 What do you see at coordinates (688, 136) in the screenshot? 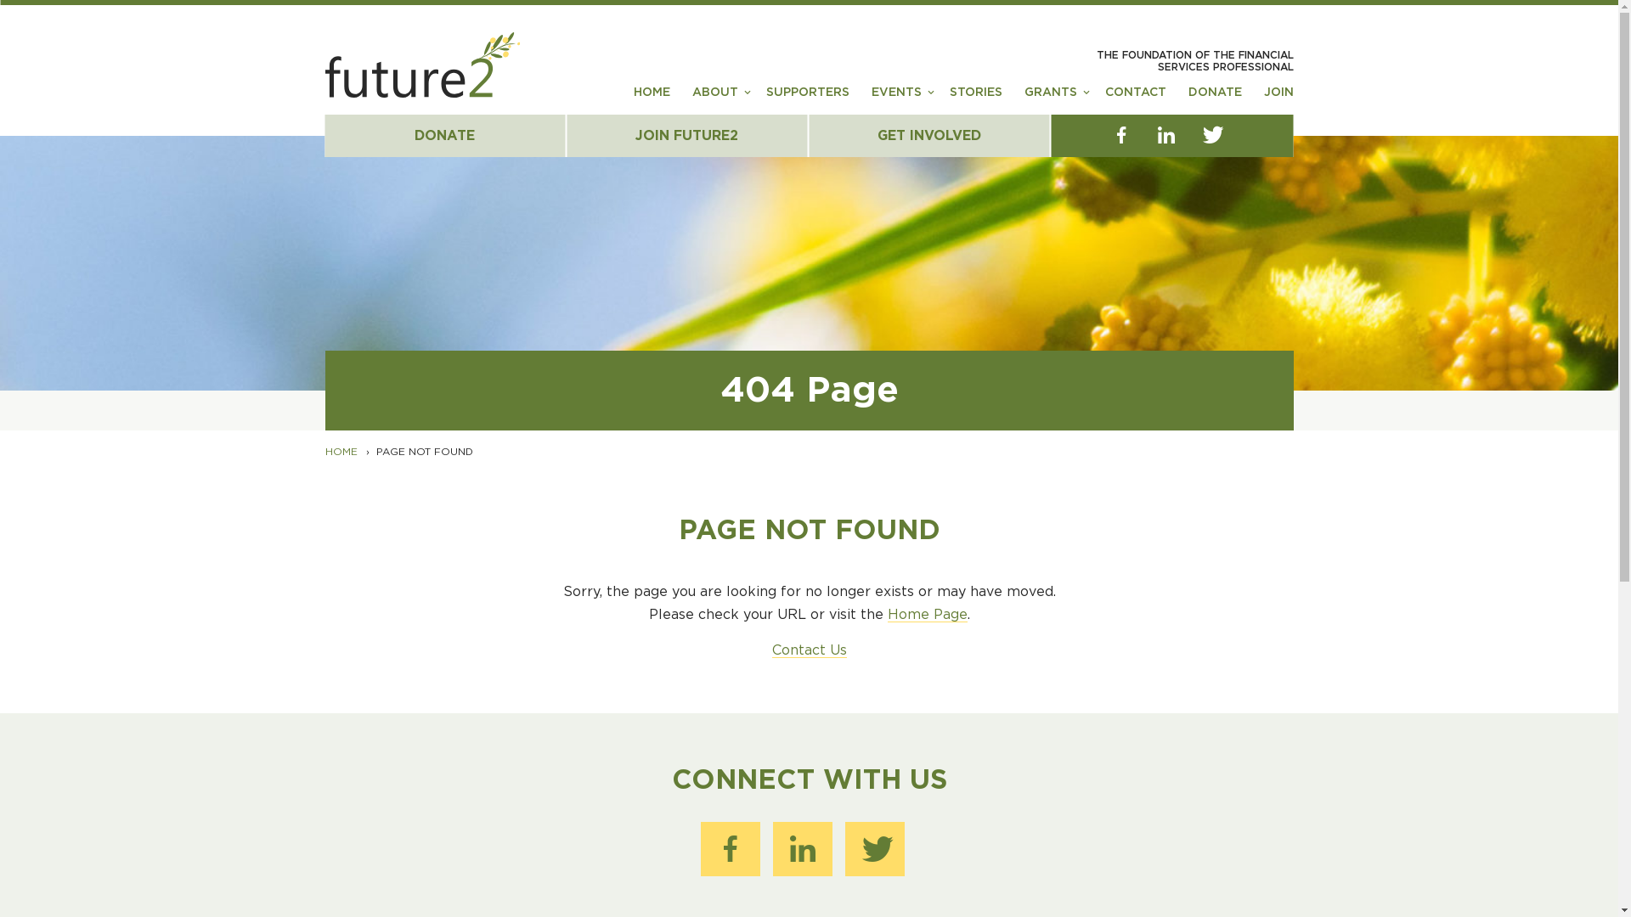
I see `JOIN FUTURE2` at bounding box center [688, 136].